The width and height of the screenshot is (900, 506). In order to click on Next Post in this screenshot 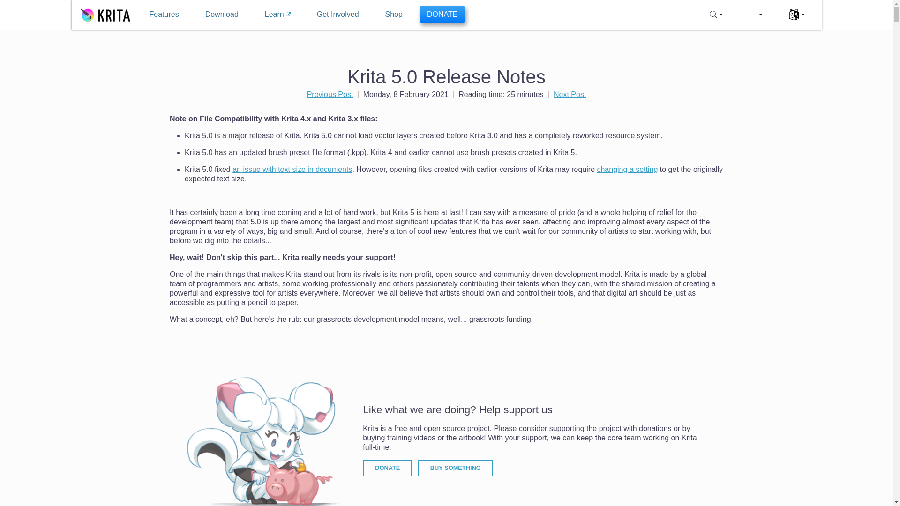, I will do `click(569, 94)`.